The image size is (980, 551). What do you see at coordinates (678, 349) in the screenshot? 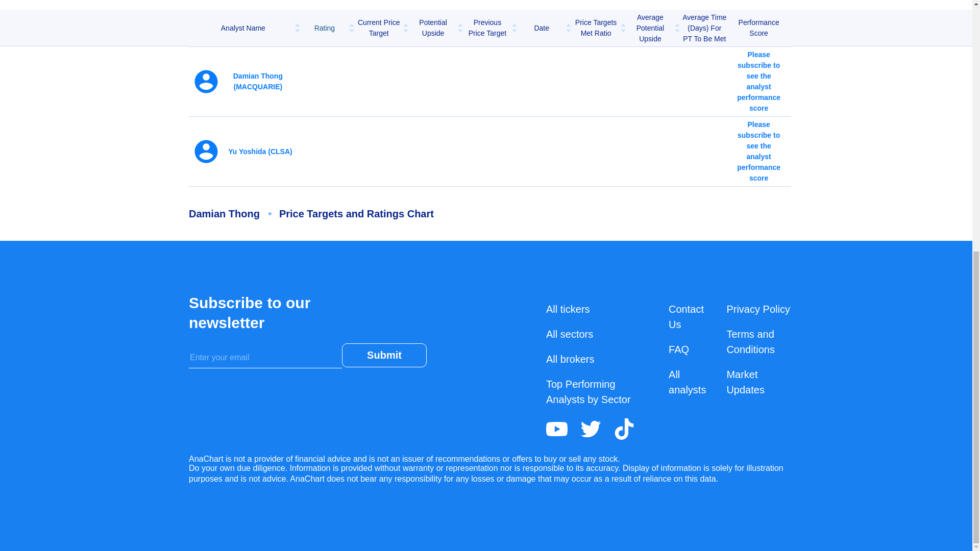
I see `FAQ` at bounding box center [678, 349].